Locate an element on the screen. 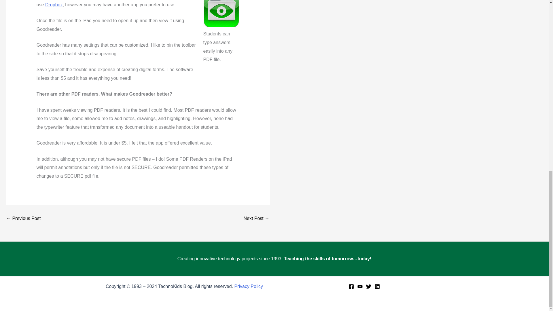 This screenshot has width=553, height=311. PowerPoint Scrapbook is located at coordinates (256, 218).